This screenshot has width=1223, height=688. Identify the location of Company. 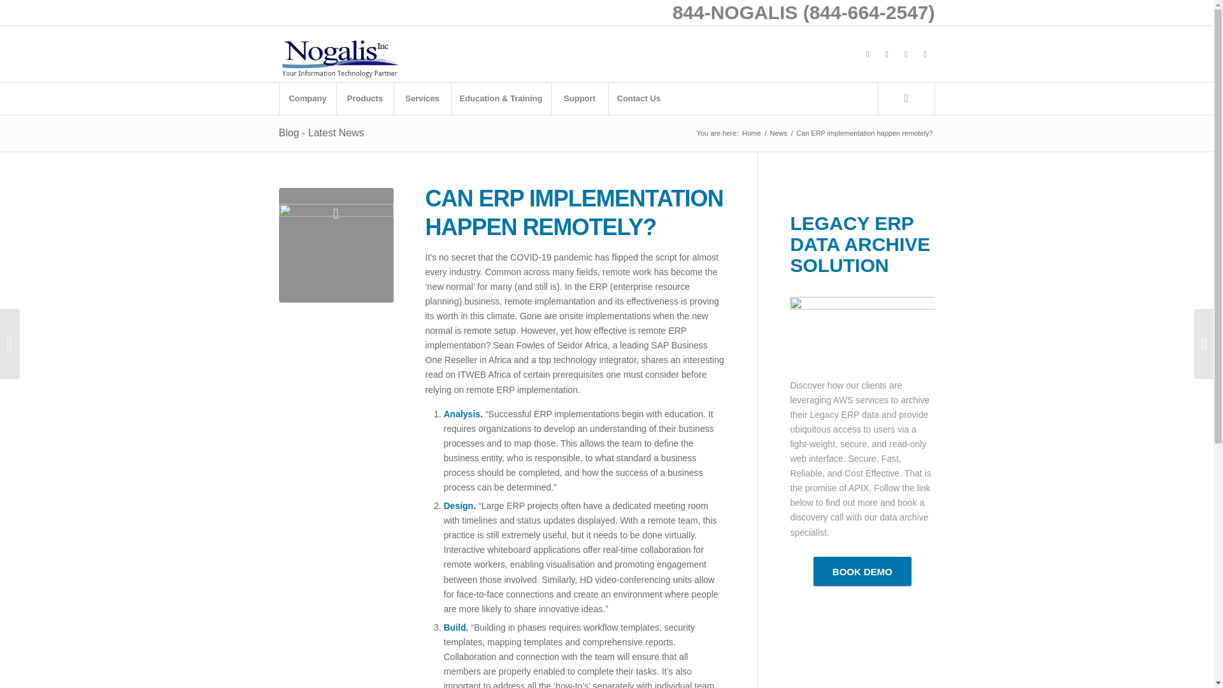
(307, 98).